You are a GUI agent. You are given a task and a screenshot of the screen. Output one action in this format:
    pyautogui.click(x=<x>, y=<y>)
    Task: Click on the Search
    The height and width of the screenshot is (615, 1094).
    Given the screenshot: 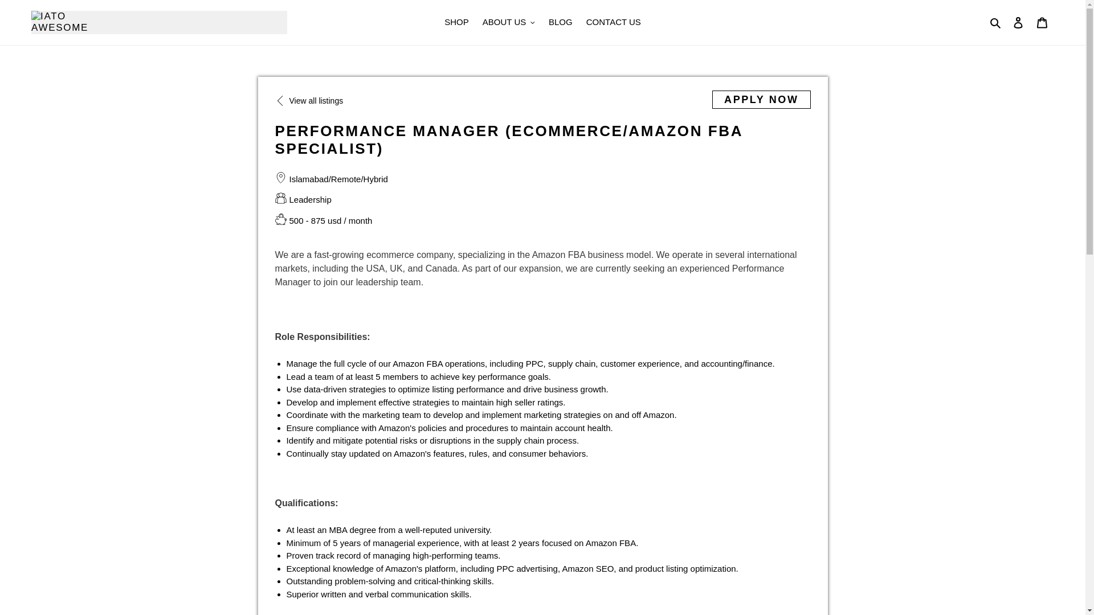 What is the action you would take?
    pyautogui.click(x=996, y=22)
    